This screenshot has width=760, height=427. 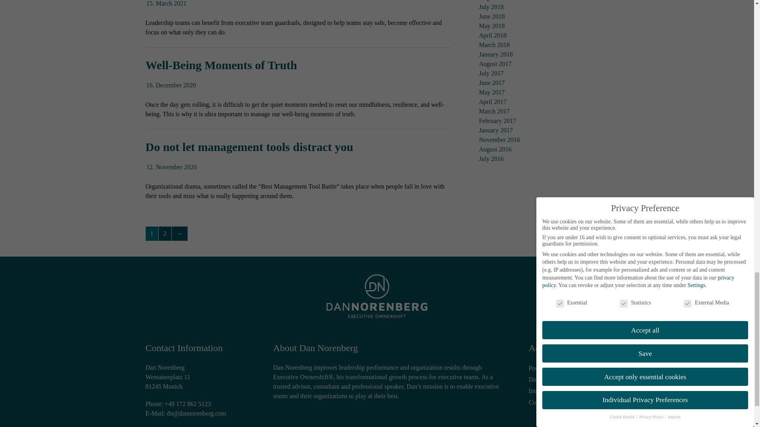 I want to click on 15. March 2021, so click(x=167, y=3).